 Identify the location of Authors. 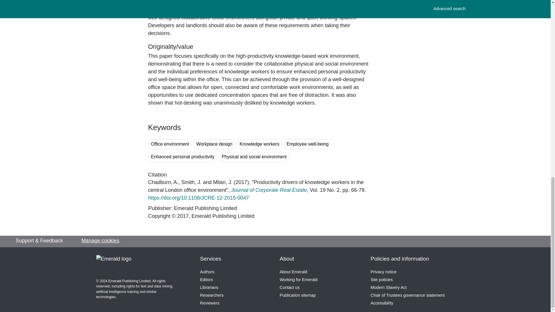
(207, 272).